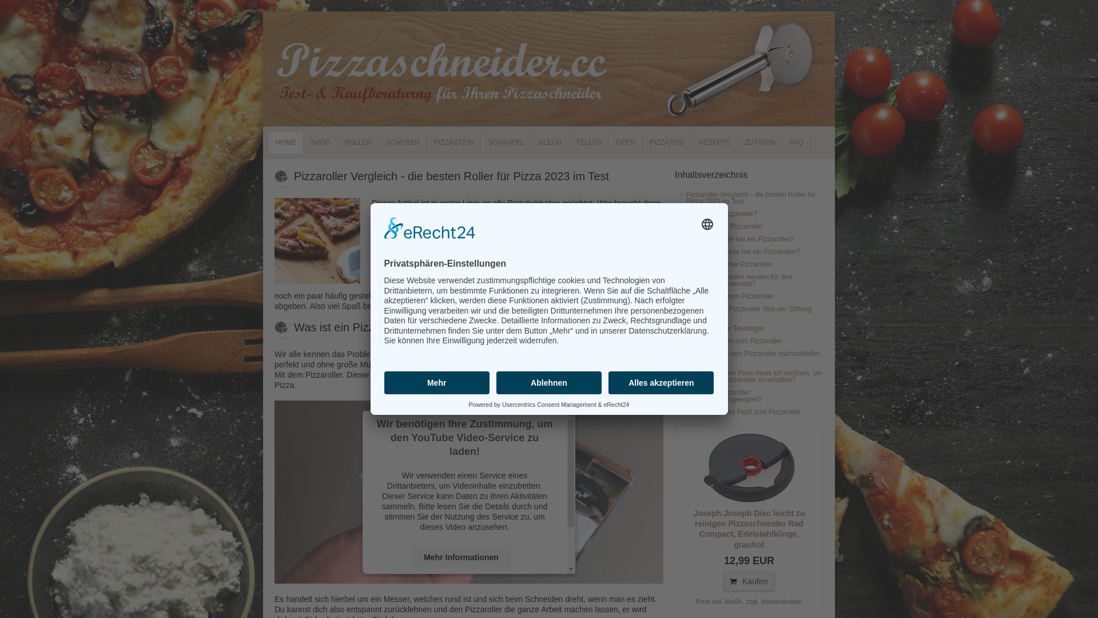  What do you see at coordinates (749, 357) in the screenshot?
I see `01. Kann man den Pizzaroller nachschleifen lassen?` at bounding box center [749, 357].